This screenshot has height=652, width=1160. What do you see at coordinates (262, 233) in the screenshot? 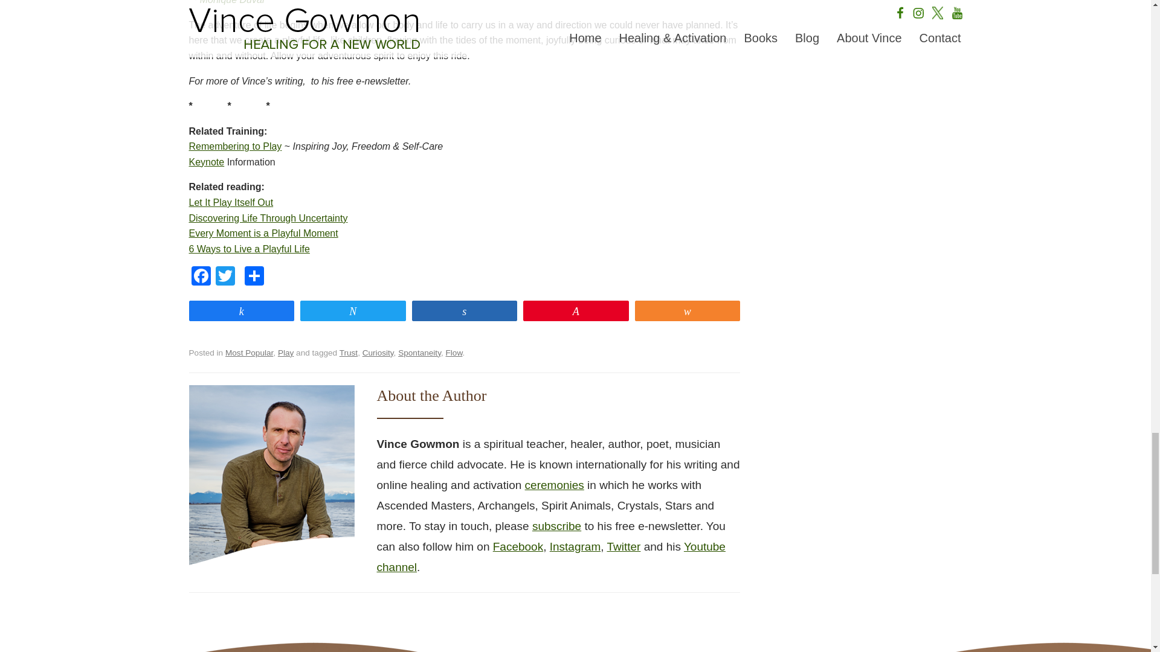
I see `Every Moment is a Playful Moment` at bounding box center [262, 233].